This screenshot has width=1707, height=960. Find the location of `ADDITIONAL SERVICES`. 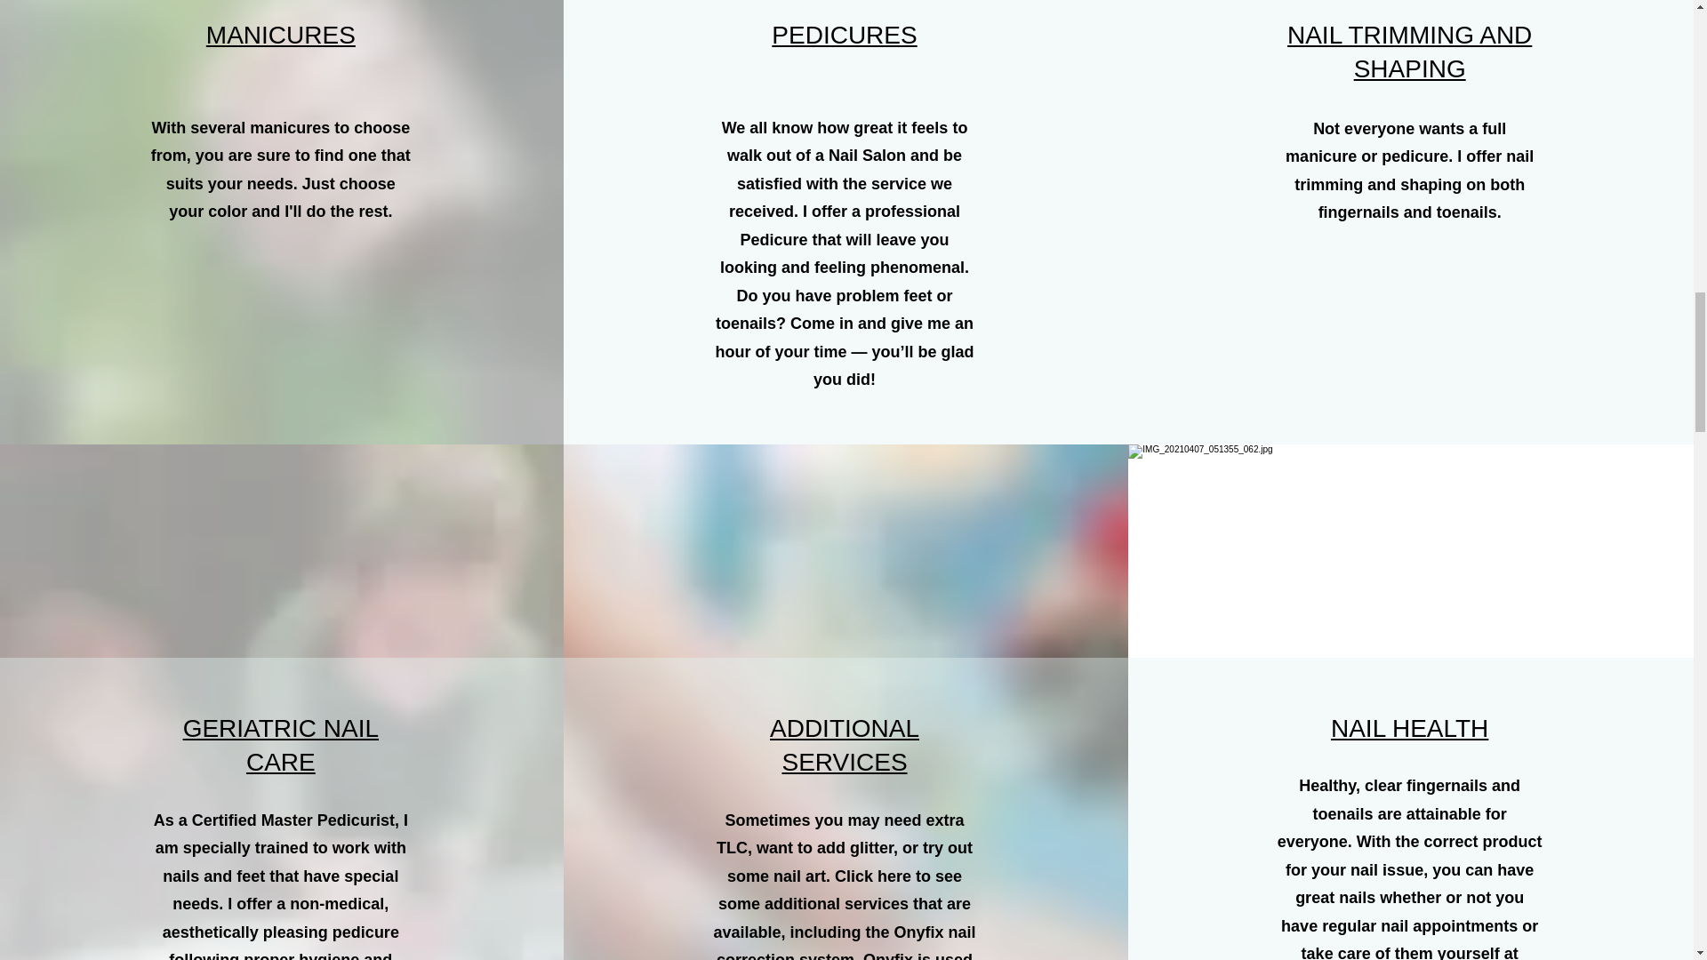

ADDITIONAL SERVICES is located at coordinates (845, 745).